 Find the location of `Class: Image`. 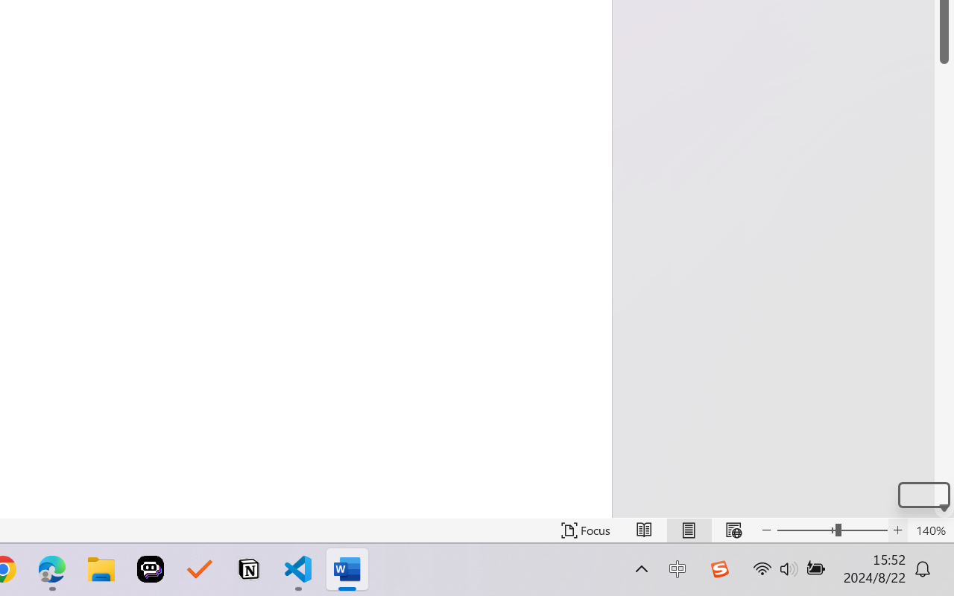

Class: Image is located at coordinates (719, 569).